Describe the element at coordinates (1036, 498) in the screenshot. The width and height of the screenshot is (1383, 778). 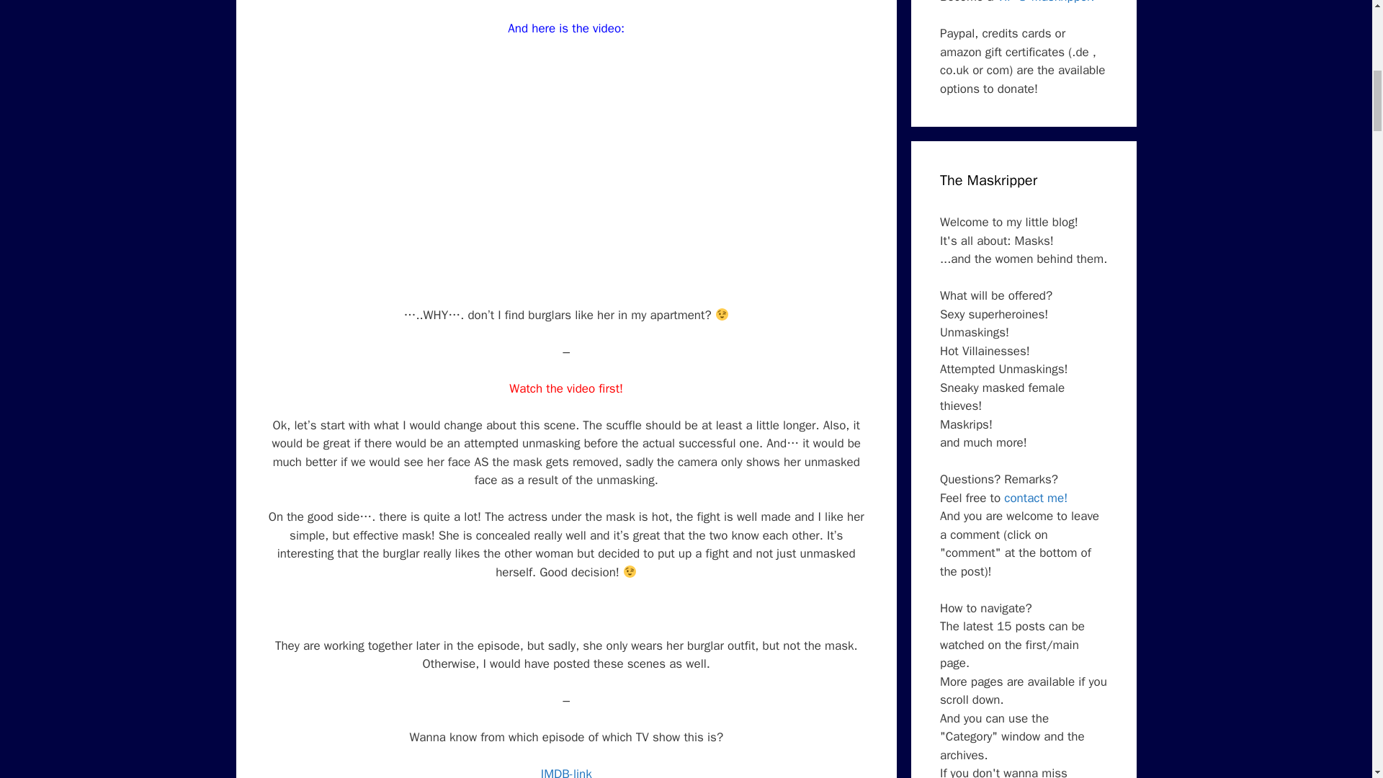
I see `contact me!` at that location.